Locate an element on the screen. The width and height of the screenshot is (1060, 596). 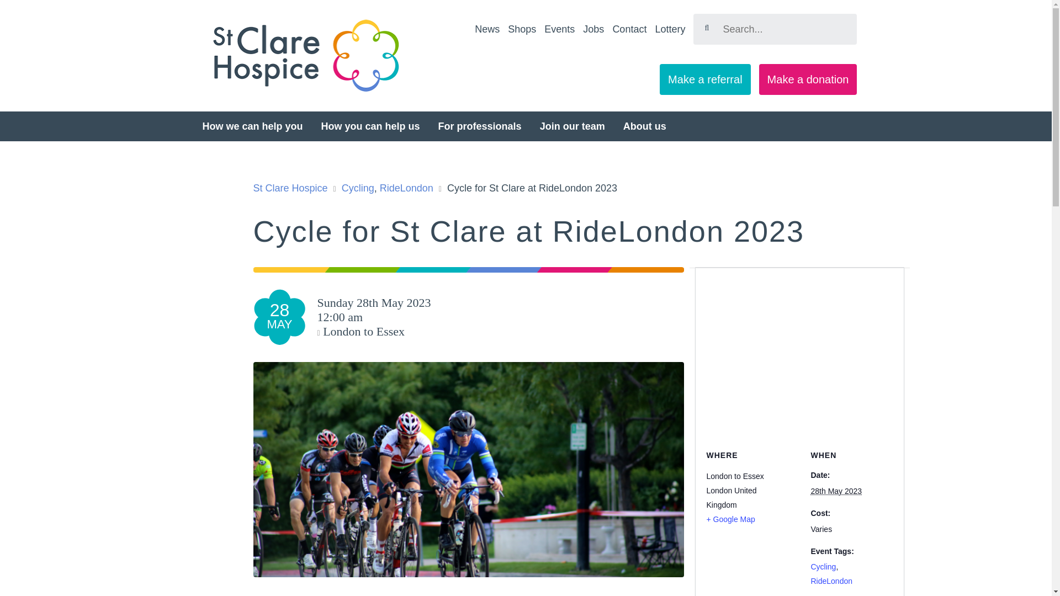
Go to the Cycling tag archives. is located at coordinates (358, 188).